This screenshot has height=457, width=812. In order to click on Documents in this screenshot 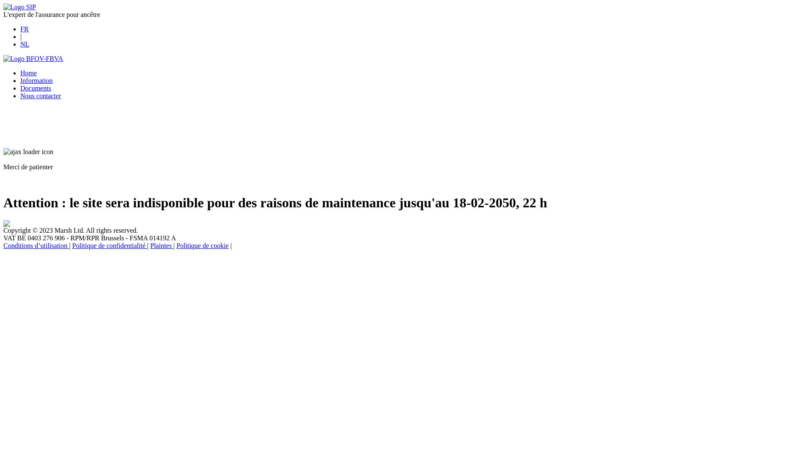, I will do `click(36, 88)`.